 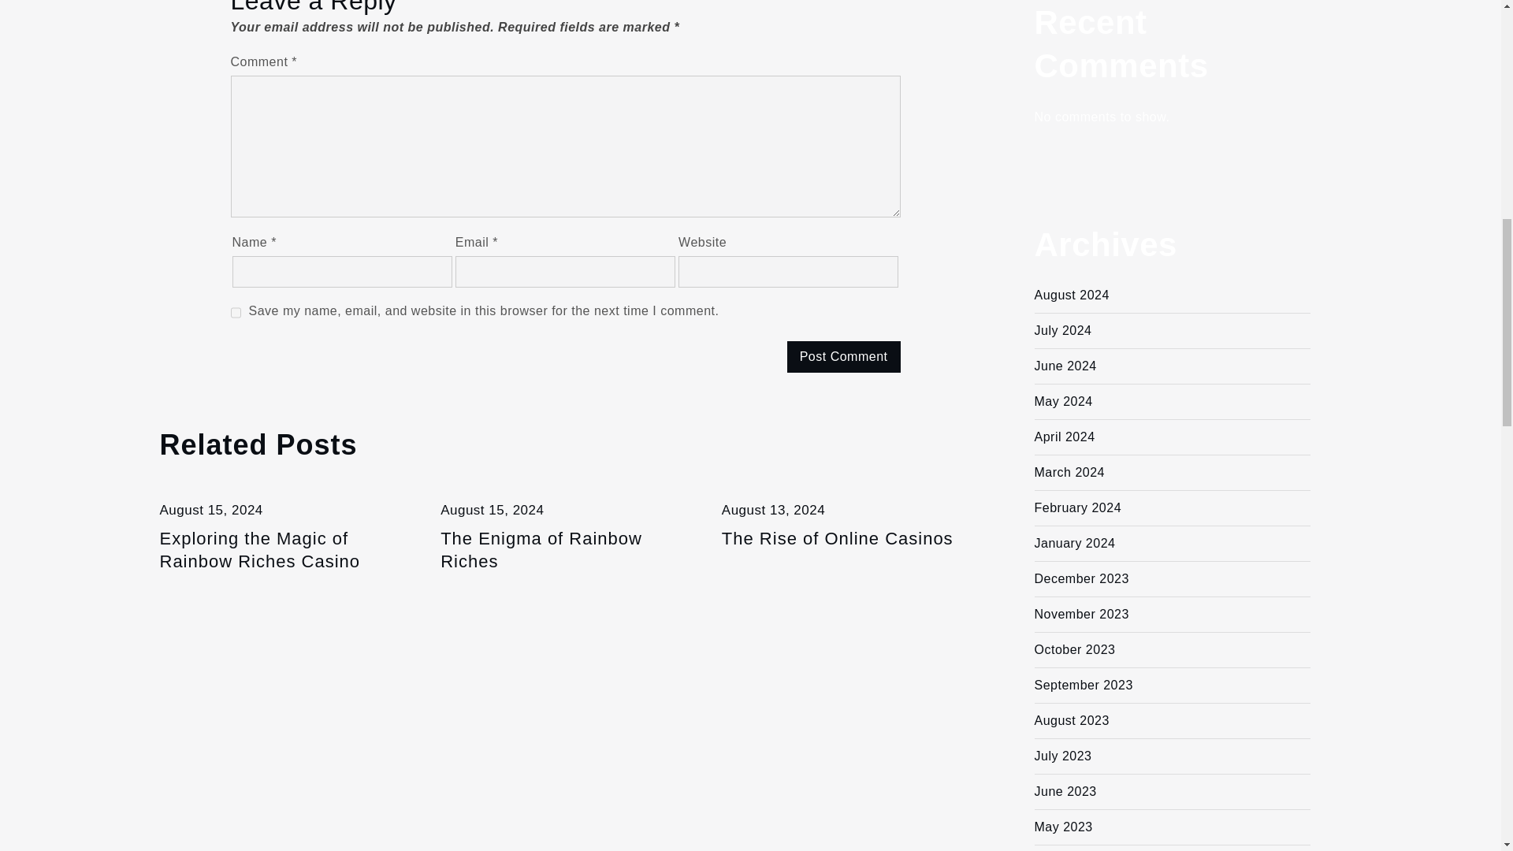 I want to click on August 15, 2024, so click(x=210, y=510).